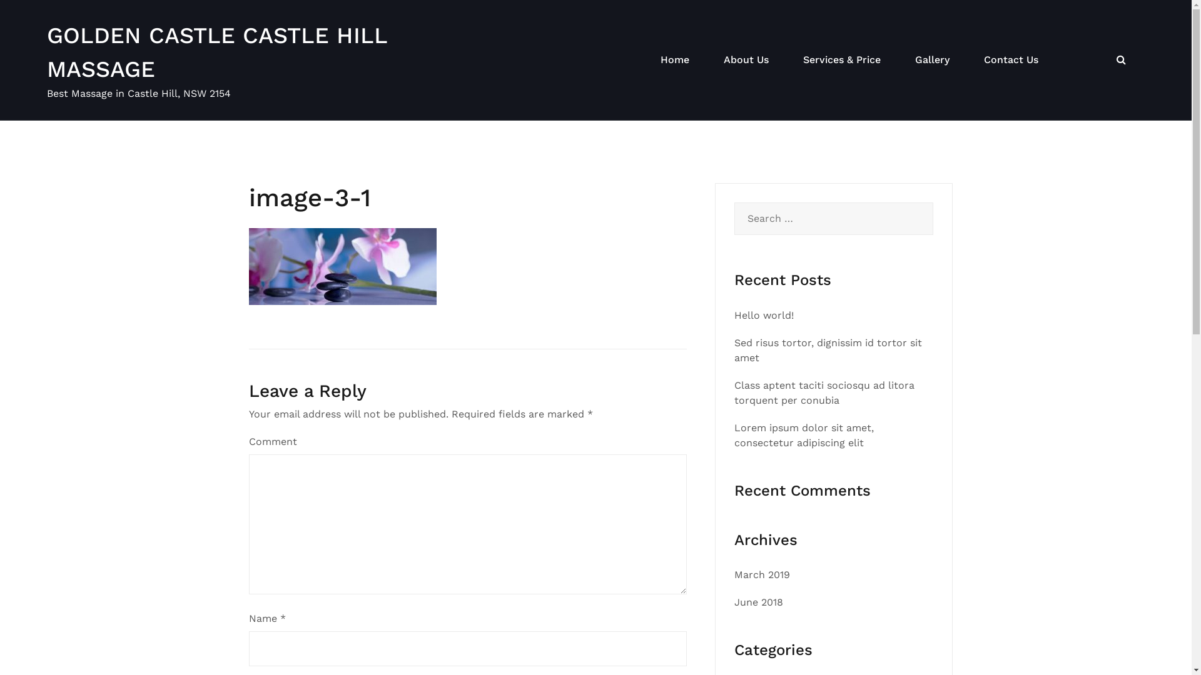  Describe the element at coordinates (1011, 60) in the screenshot. I see `Contact Us` at that location.